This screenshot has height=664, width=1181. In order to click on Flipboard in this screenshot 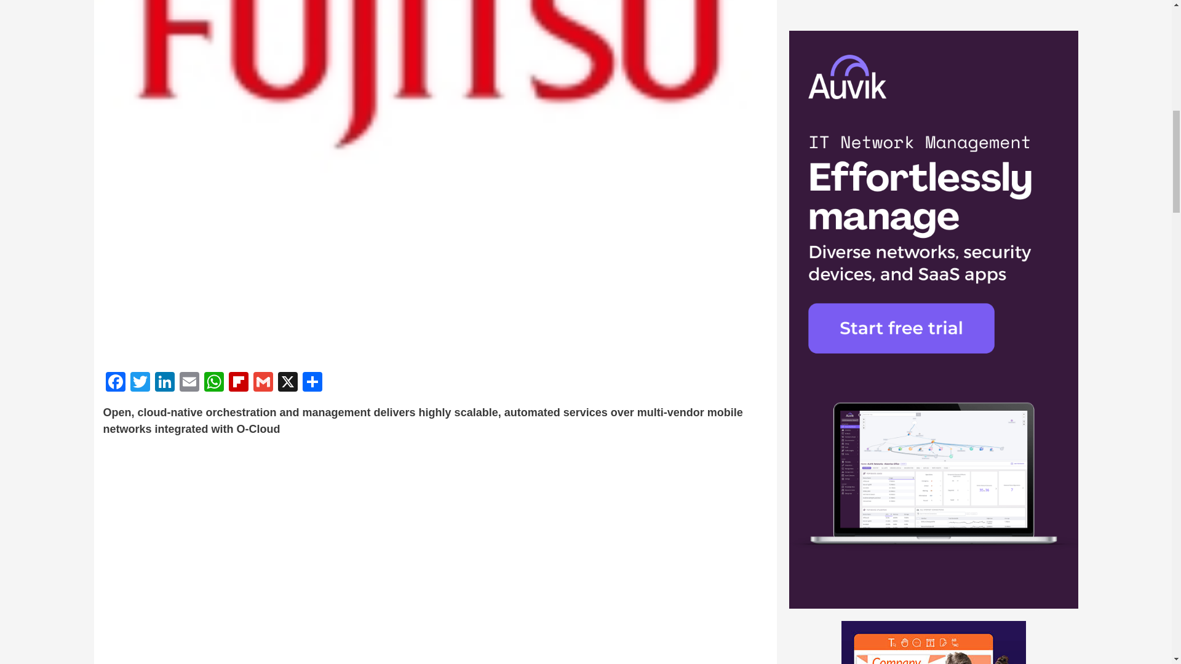, I will do `click(239, 382)`.